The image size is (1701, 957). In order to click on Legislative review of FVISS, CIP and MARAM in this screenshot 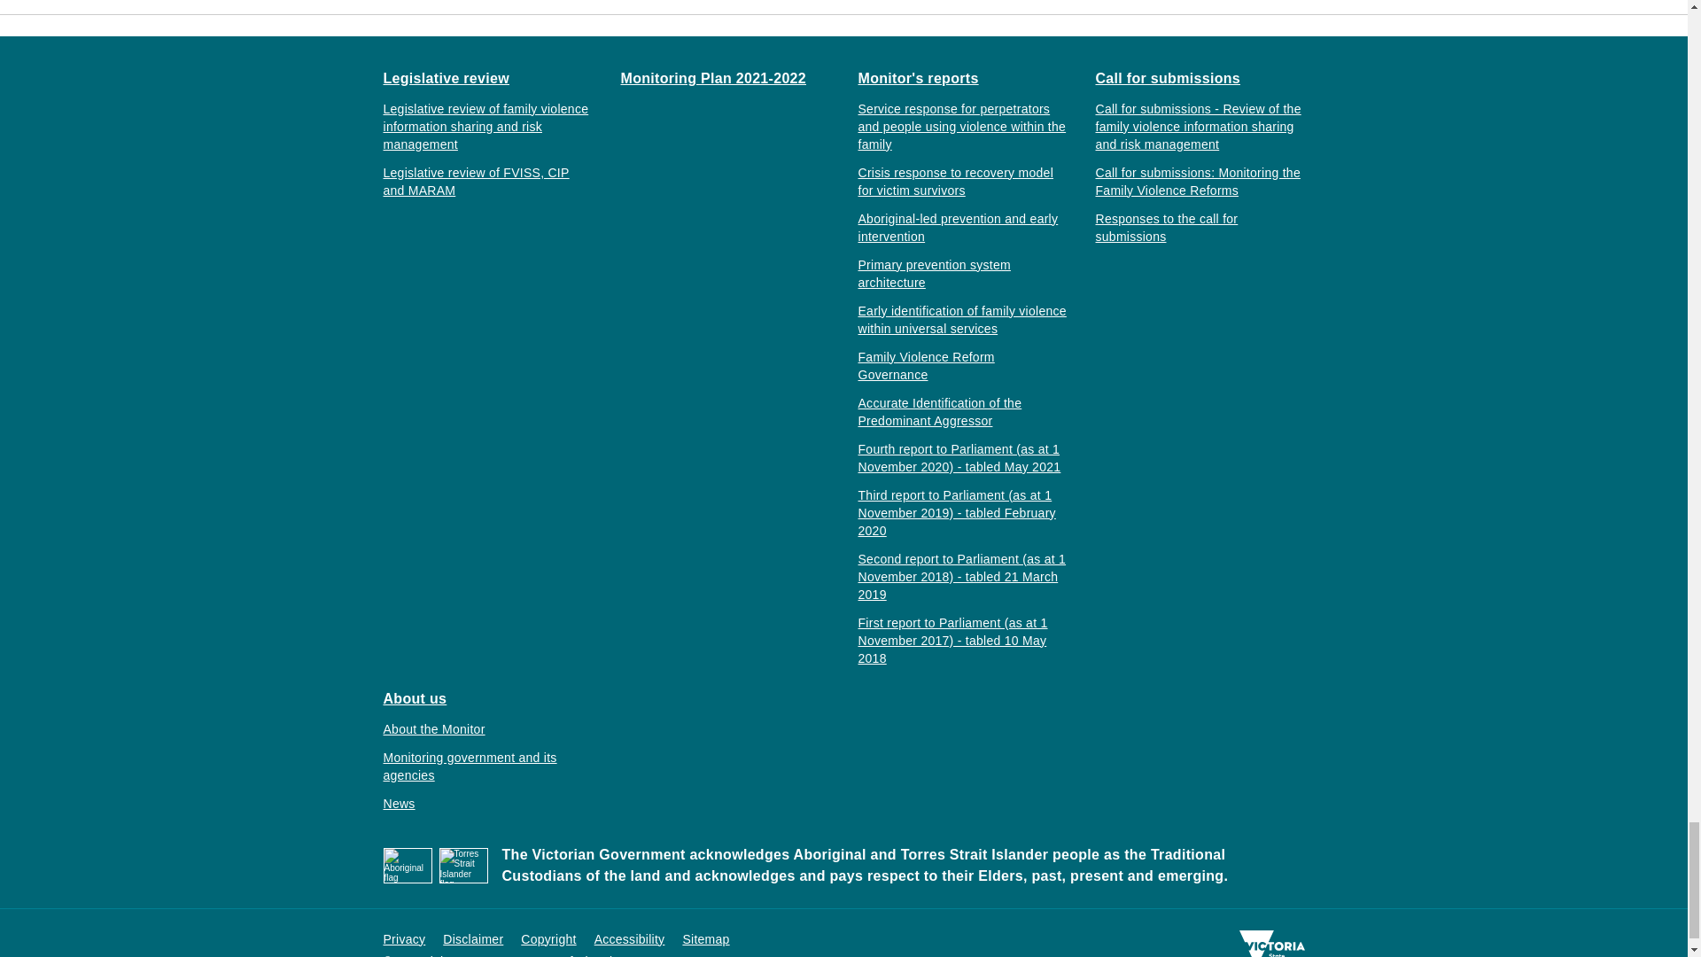, I will do `click(487, 180)`.